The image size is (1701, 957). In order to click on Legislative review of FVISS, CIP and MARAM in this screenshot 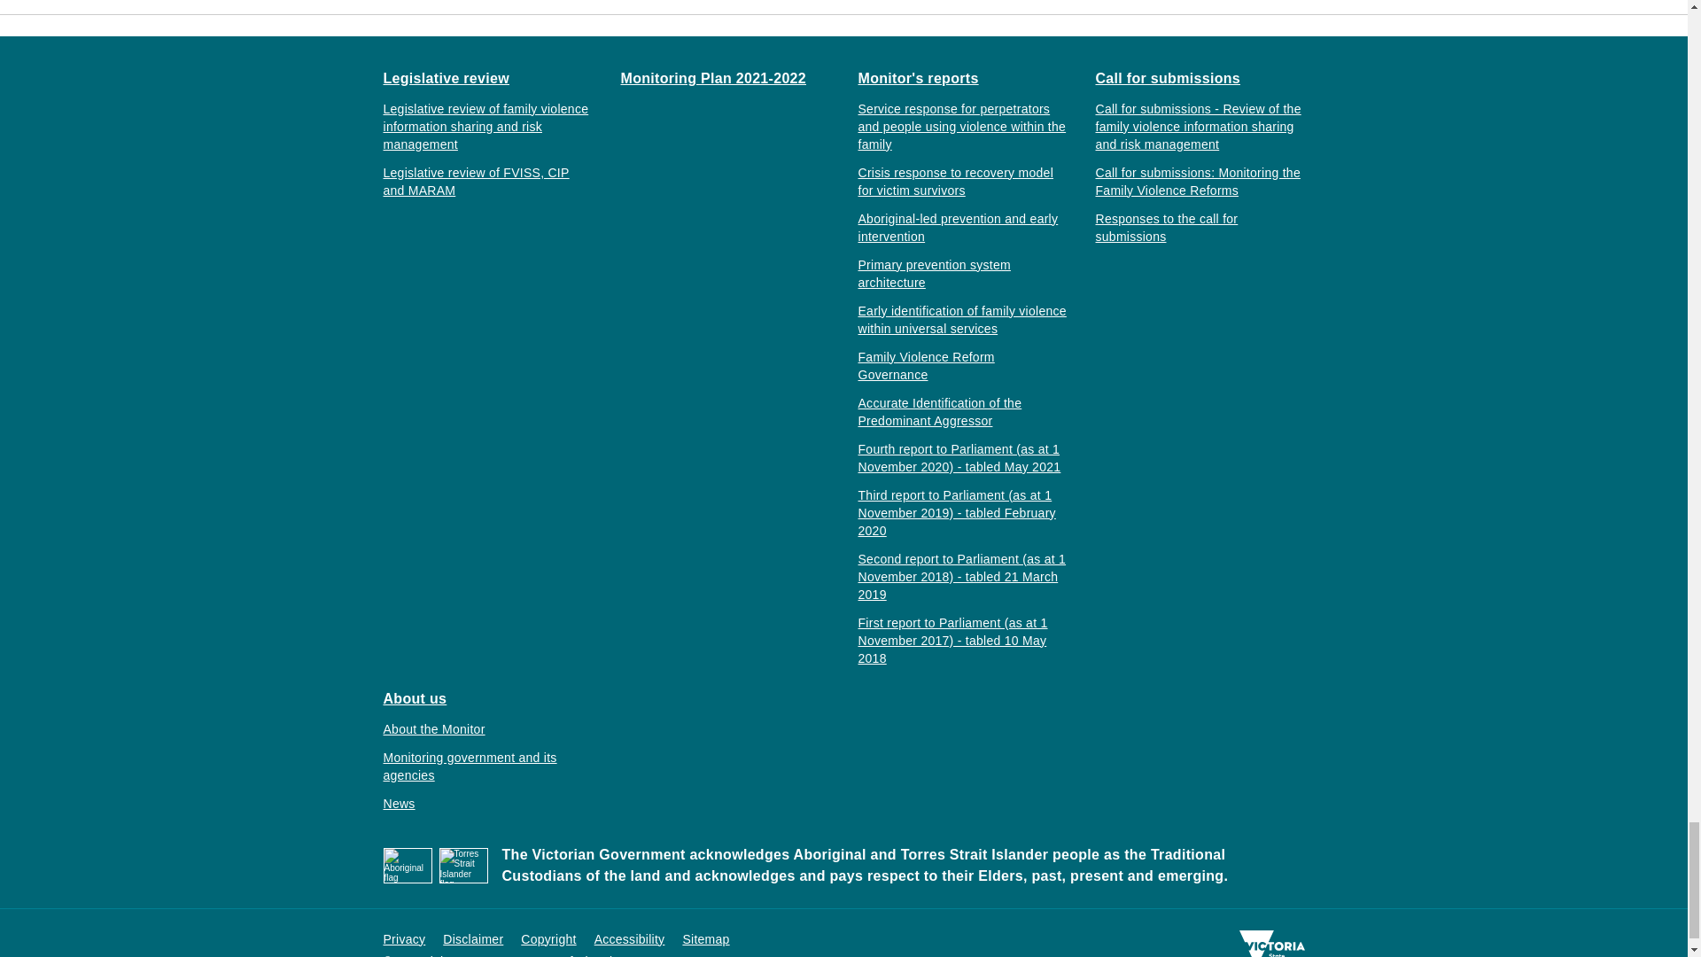, I will do `click(487, 180)`.